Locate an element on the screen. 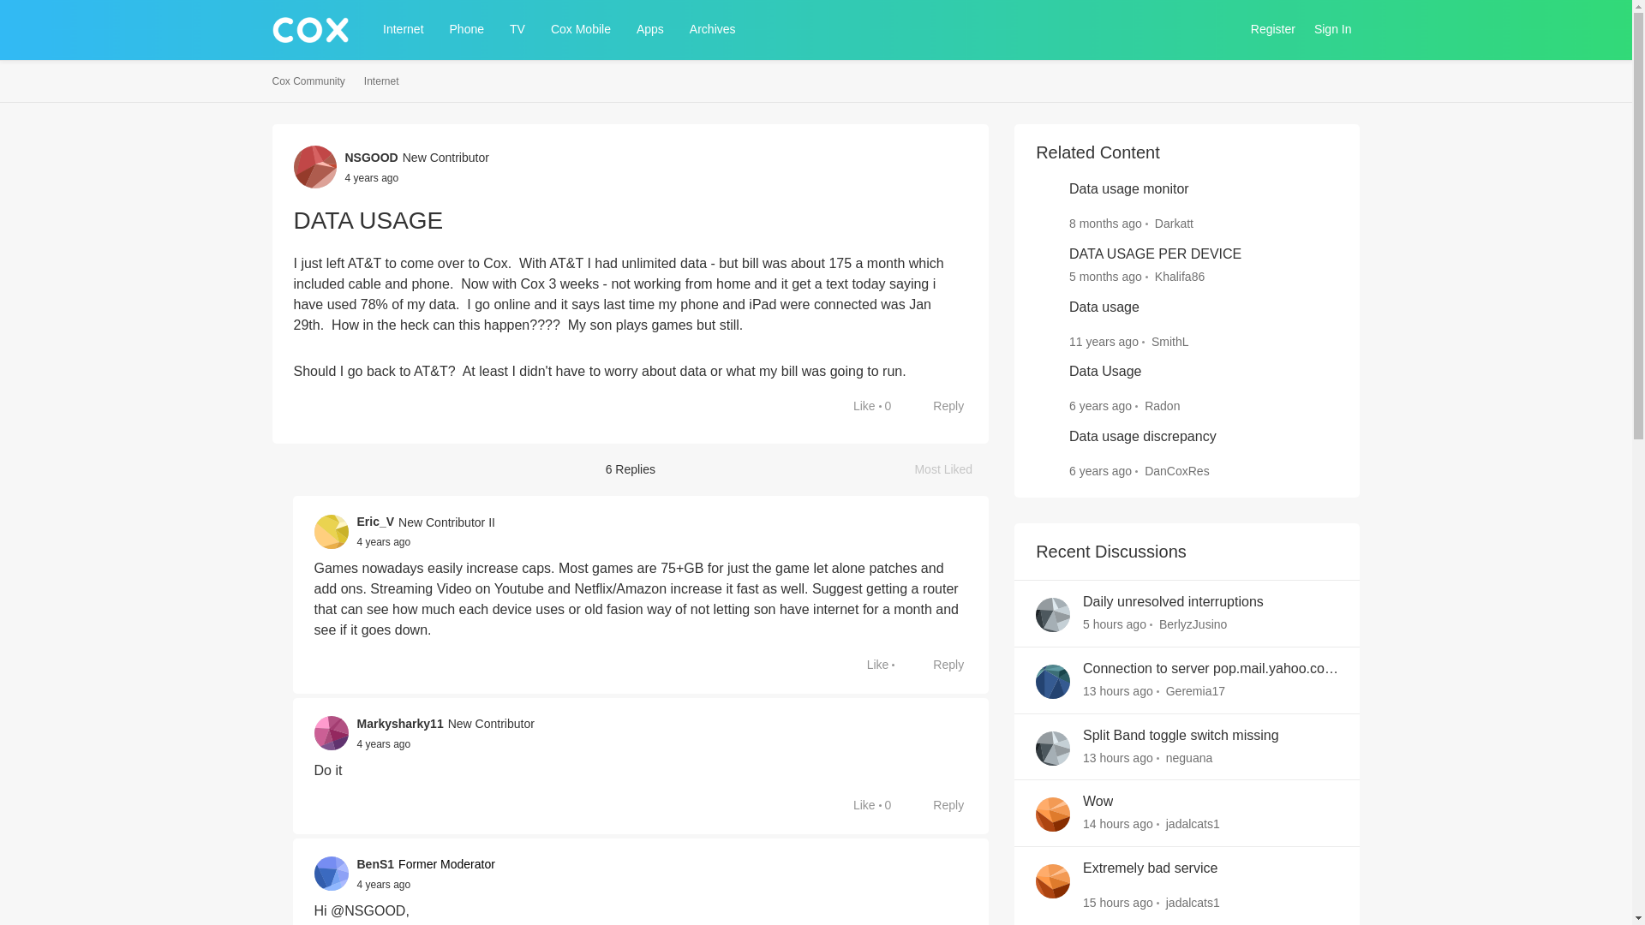 This screenshot has height=925, width=1645. Markysharky11 is located at coordinates (399, 724).